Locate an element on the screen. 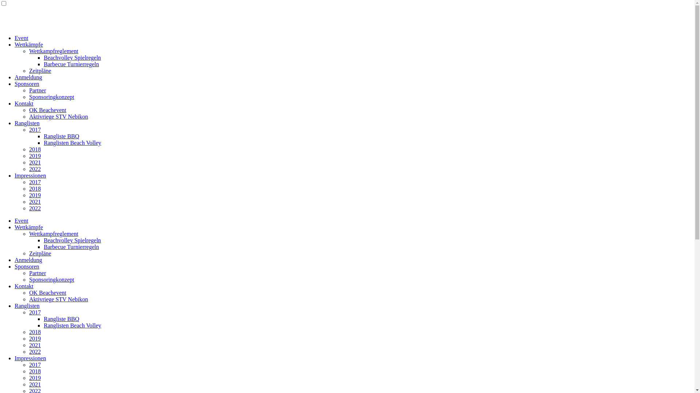 The width and height of the screenshot is (700, 393). 2022 is located at coordinates (35, 352).